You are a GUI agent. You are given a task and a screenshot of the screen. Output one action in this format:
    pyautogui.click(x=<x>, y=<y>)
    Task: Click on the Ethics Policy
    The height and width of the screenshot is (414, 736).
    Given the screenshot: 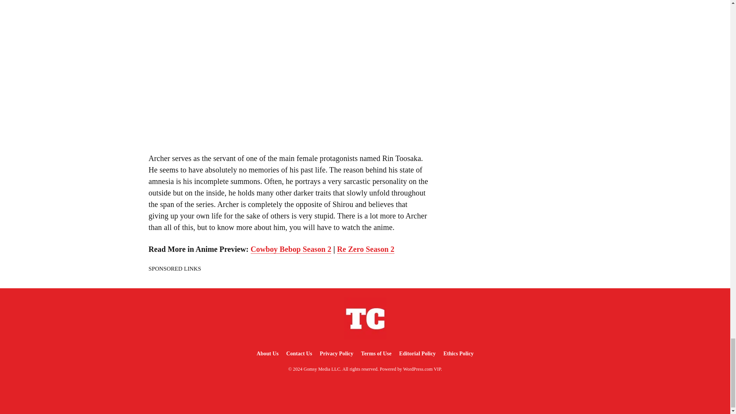 What is the action you would take?
    pyautogui.click(x=458, y=353)
    